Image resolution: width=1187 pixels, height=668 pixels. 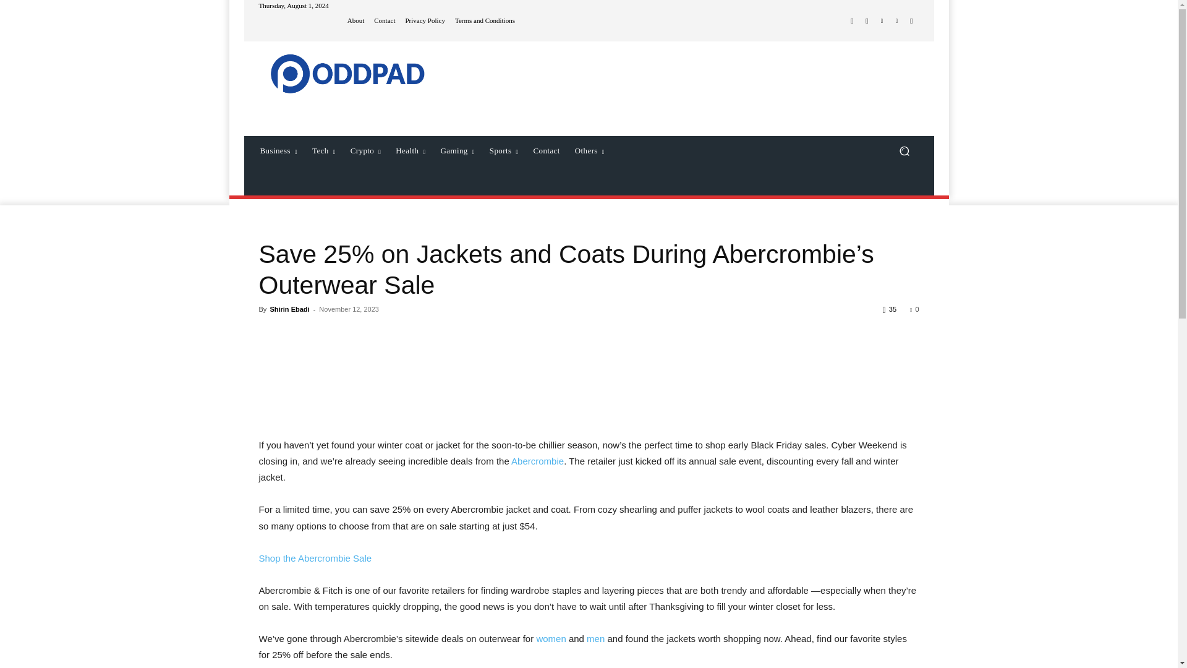 I want to click on Terms and Conditions, so click(x=485, y=20).